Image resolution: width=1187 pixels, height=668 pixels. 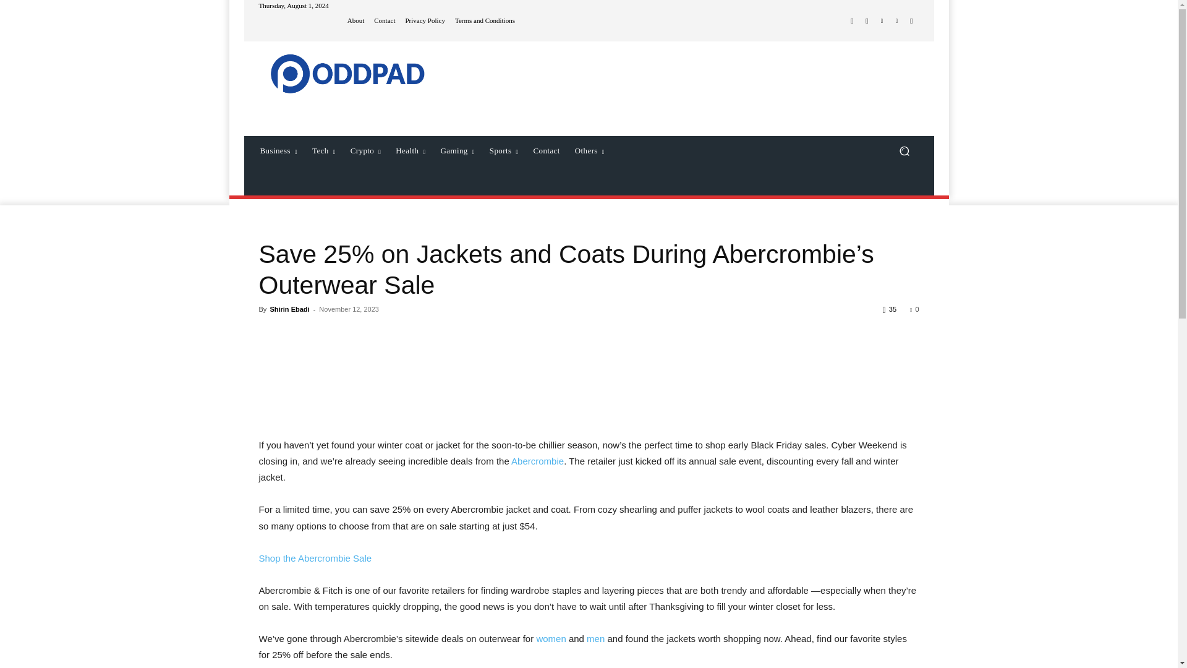 I want to click on Terms and Conditions, so click(x=485, y=20).